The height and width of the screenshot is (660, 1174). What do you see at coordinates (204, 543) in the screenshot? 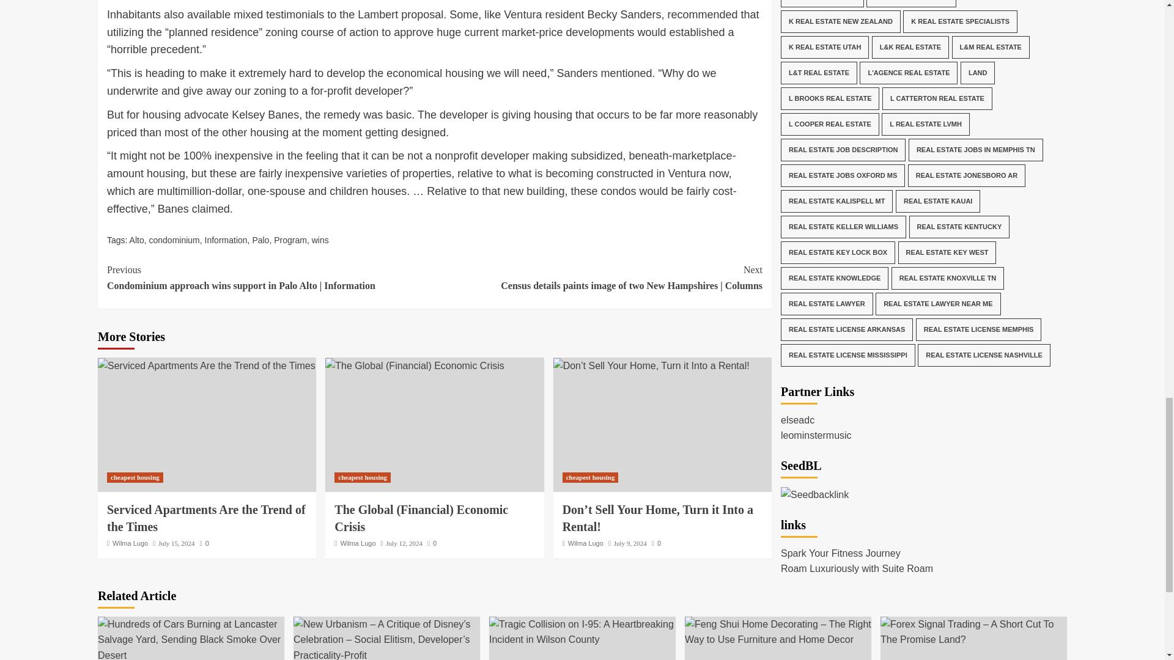
I see `0` at bounding box center [204, 543].